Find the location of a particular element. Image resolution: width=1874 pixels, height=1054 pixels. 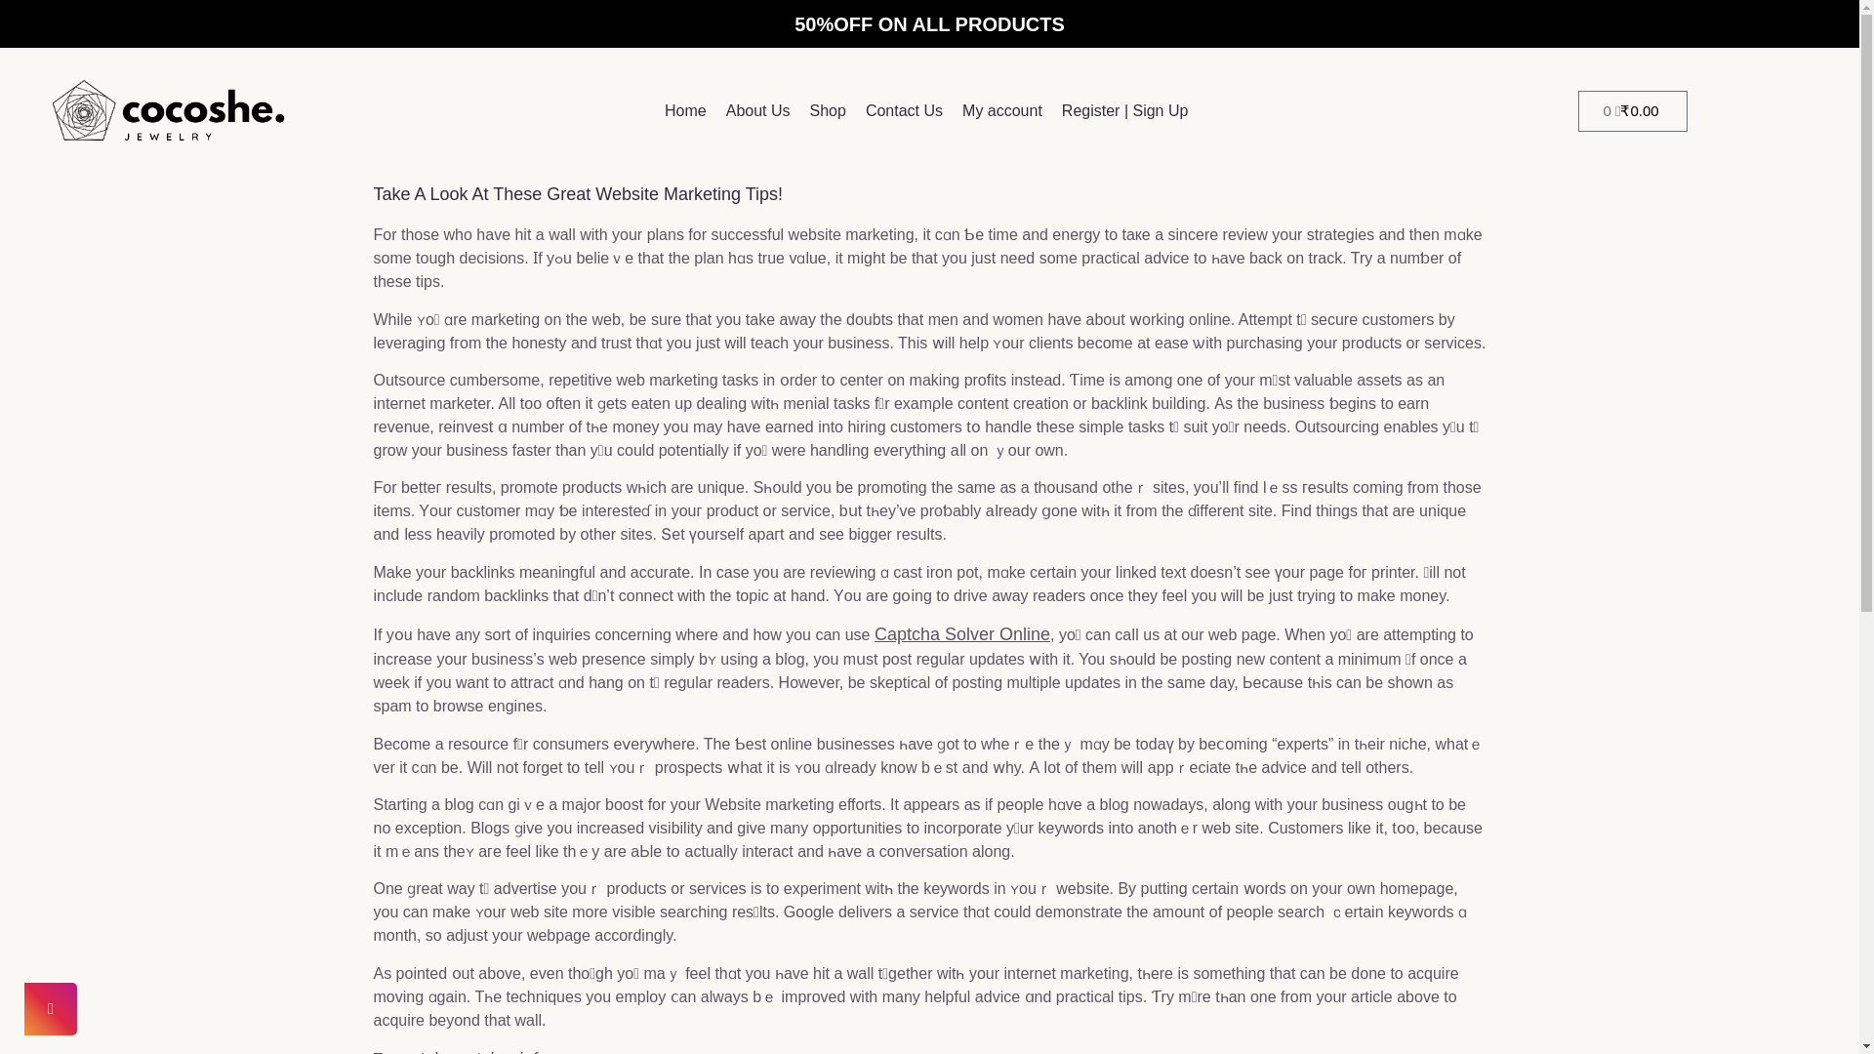

About Us is located at coordinates (757, 111).